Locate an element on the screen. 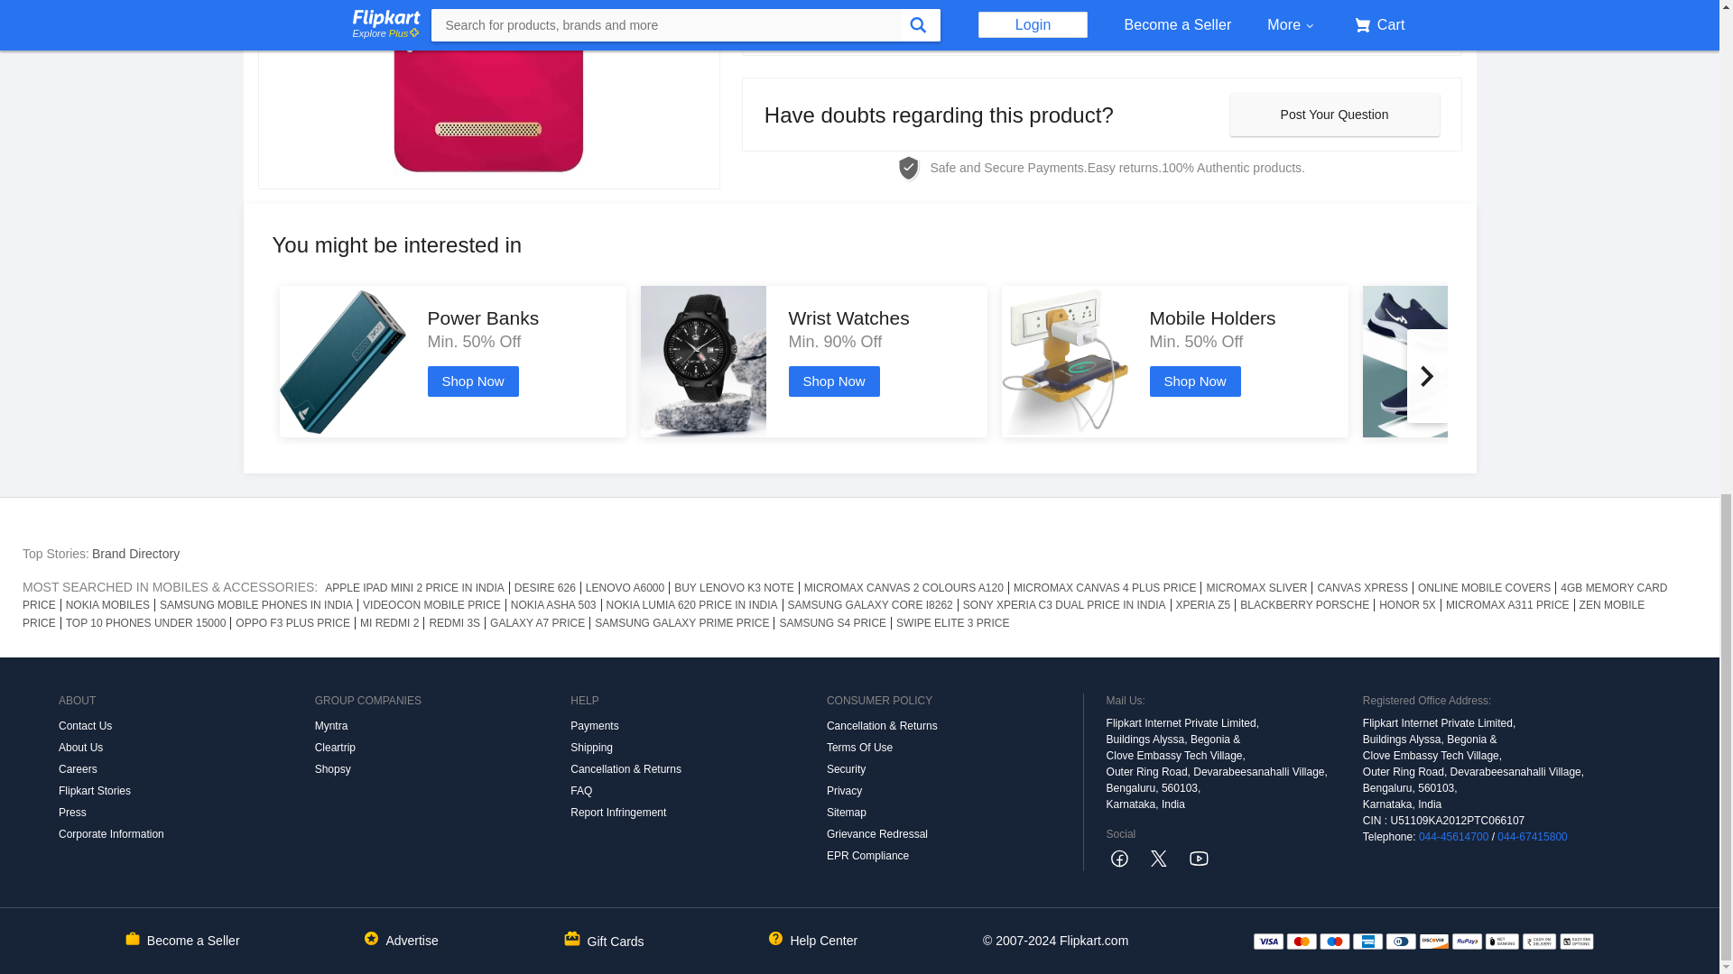  LENOVO A6000 is located at coordinates (625, 587).